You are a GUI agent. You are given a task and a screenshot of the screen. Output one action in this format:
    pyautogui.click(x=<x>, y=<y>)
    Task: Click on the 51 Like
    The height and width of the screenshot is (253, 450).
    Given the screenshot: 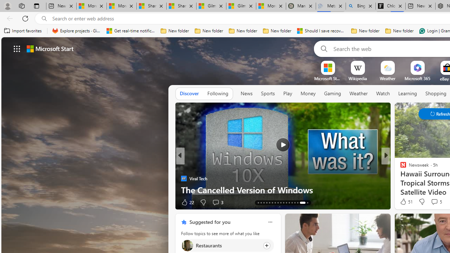 What is the action you would take?
    pyautogui.click(x=406, y=202)
    